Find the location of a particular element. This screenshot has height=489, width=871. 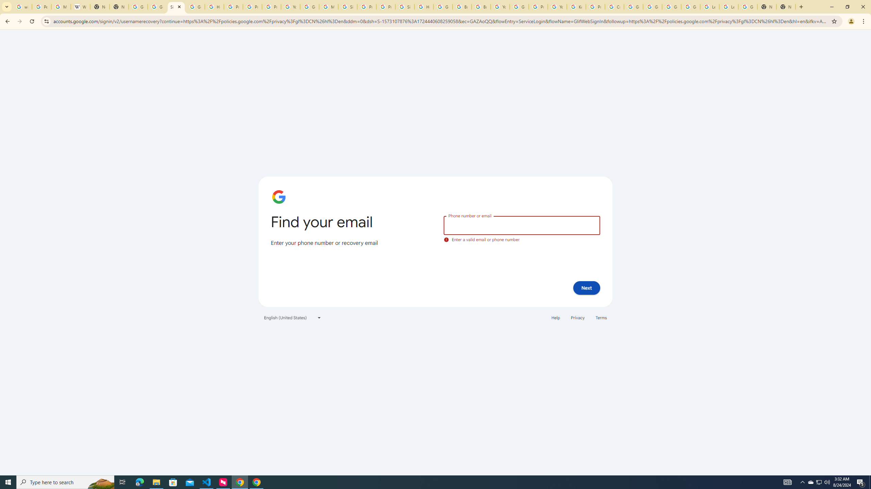

Google Account Help is located at coordinates (672, 7).